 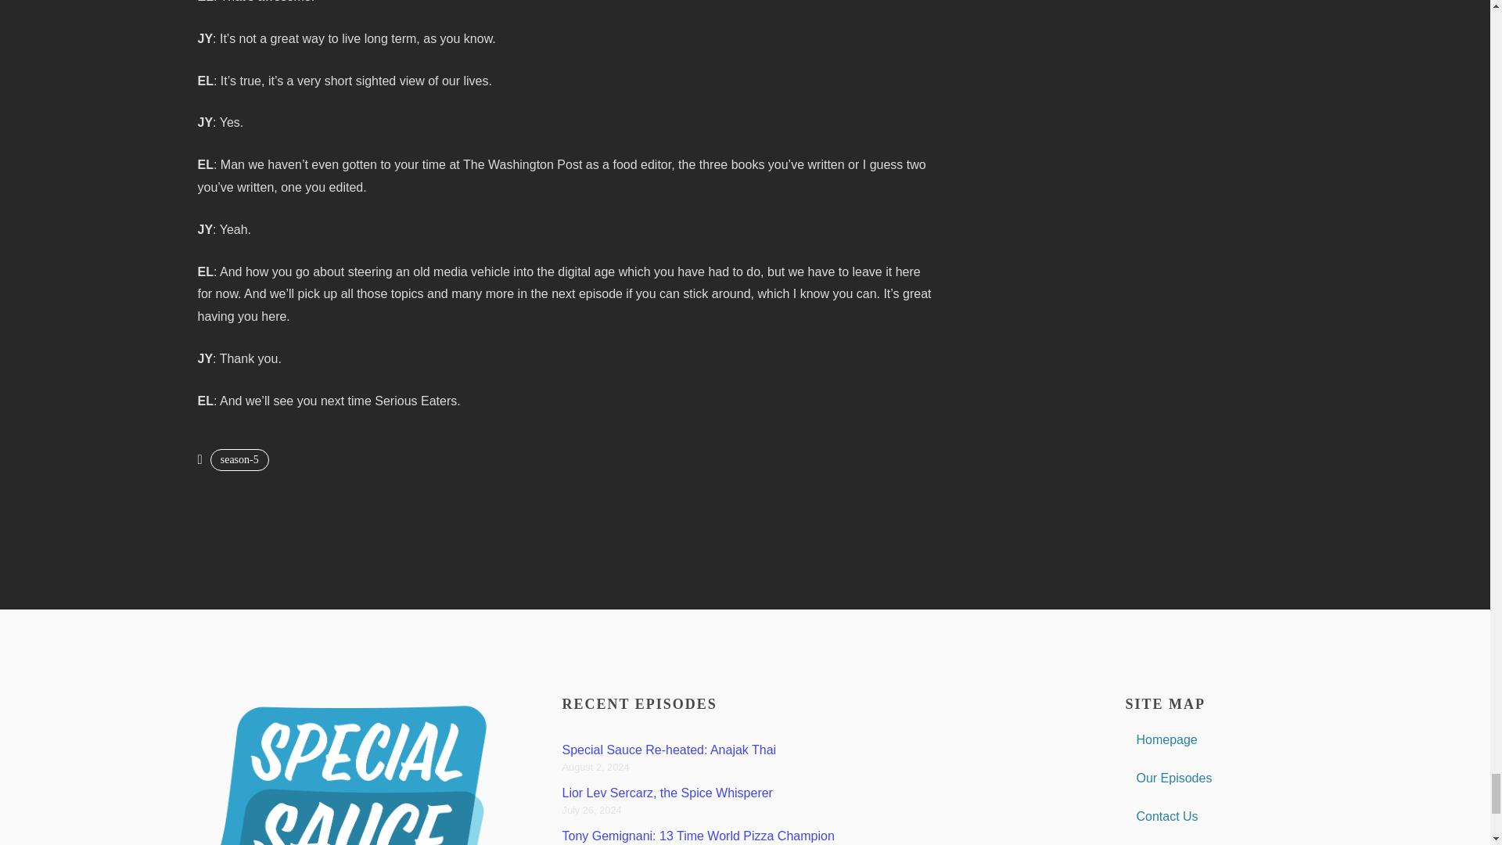 I want to click on season-5, so click(x=239, y=459).